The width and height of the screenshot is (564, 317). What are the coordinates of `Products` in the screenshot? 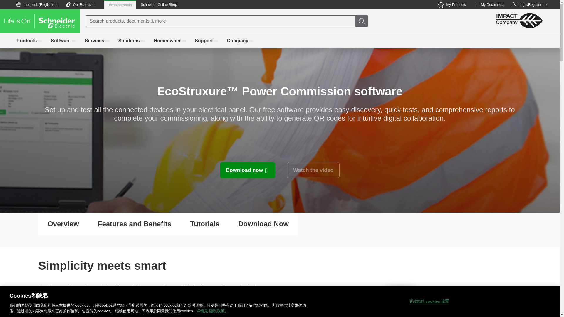 It's located at (63, 41).